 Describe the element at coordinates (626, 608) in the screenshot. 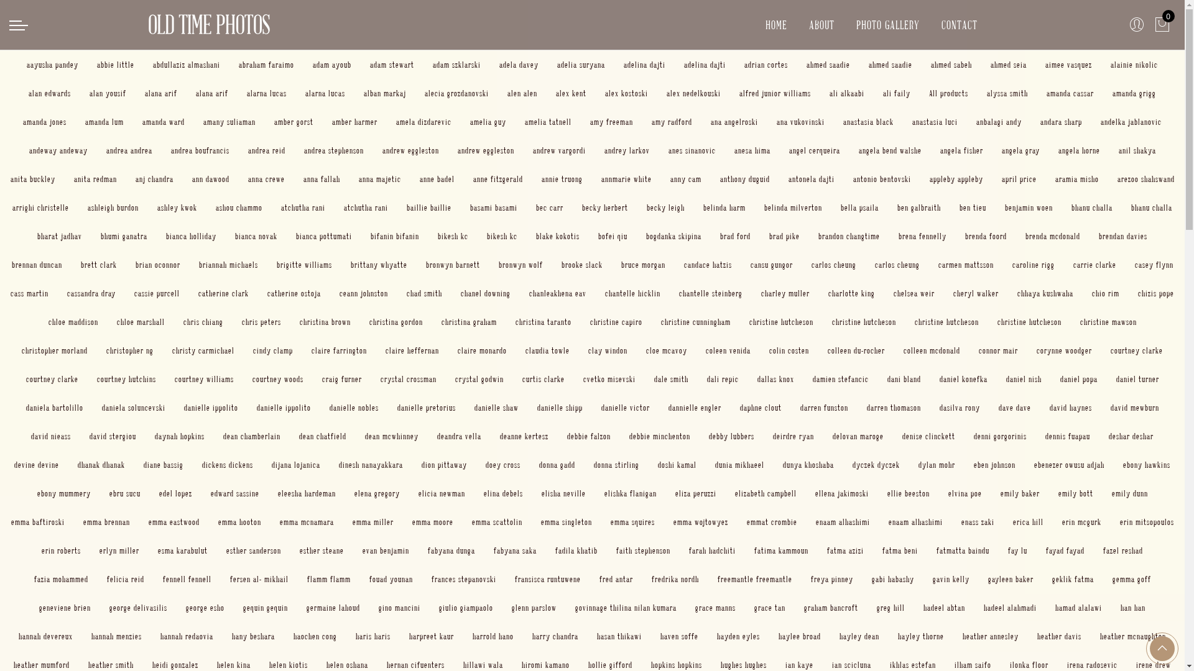

I see `govinnage thilina nilan kumara` at that location.